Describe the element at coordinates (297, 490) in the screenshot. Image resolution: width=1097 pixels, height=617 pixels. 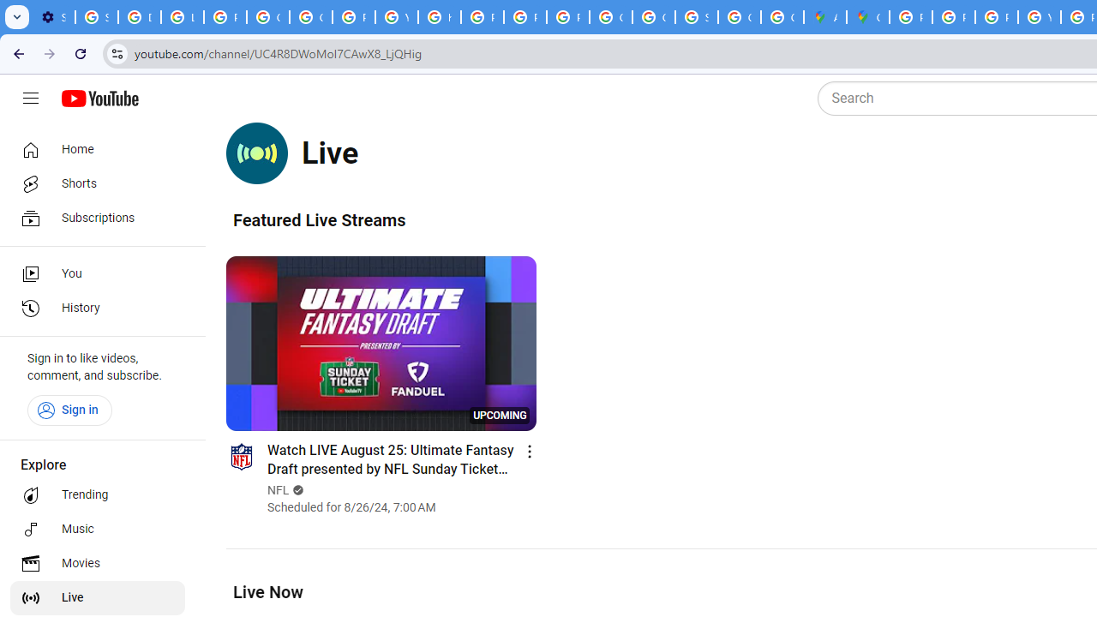
I see `Verified` at that location.